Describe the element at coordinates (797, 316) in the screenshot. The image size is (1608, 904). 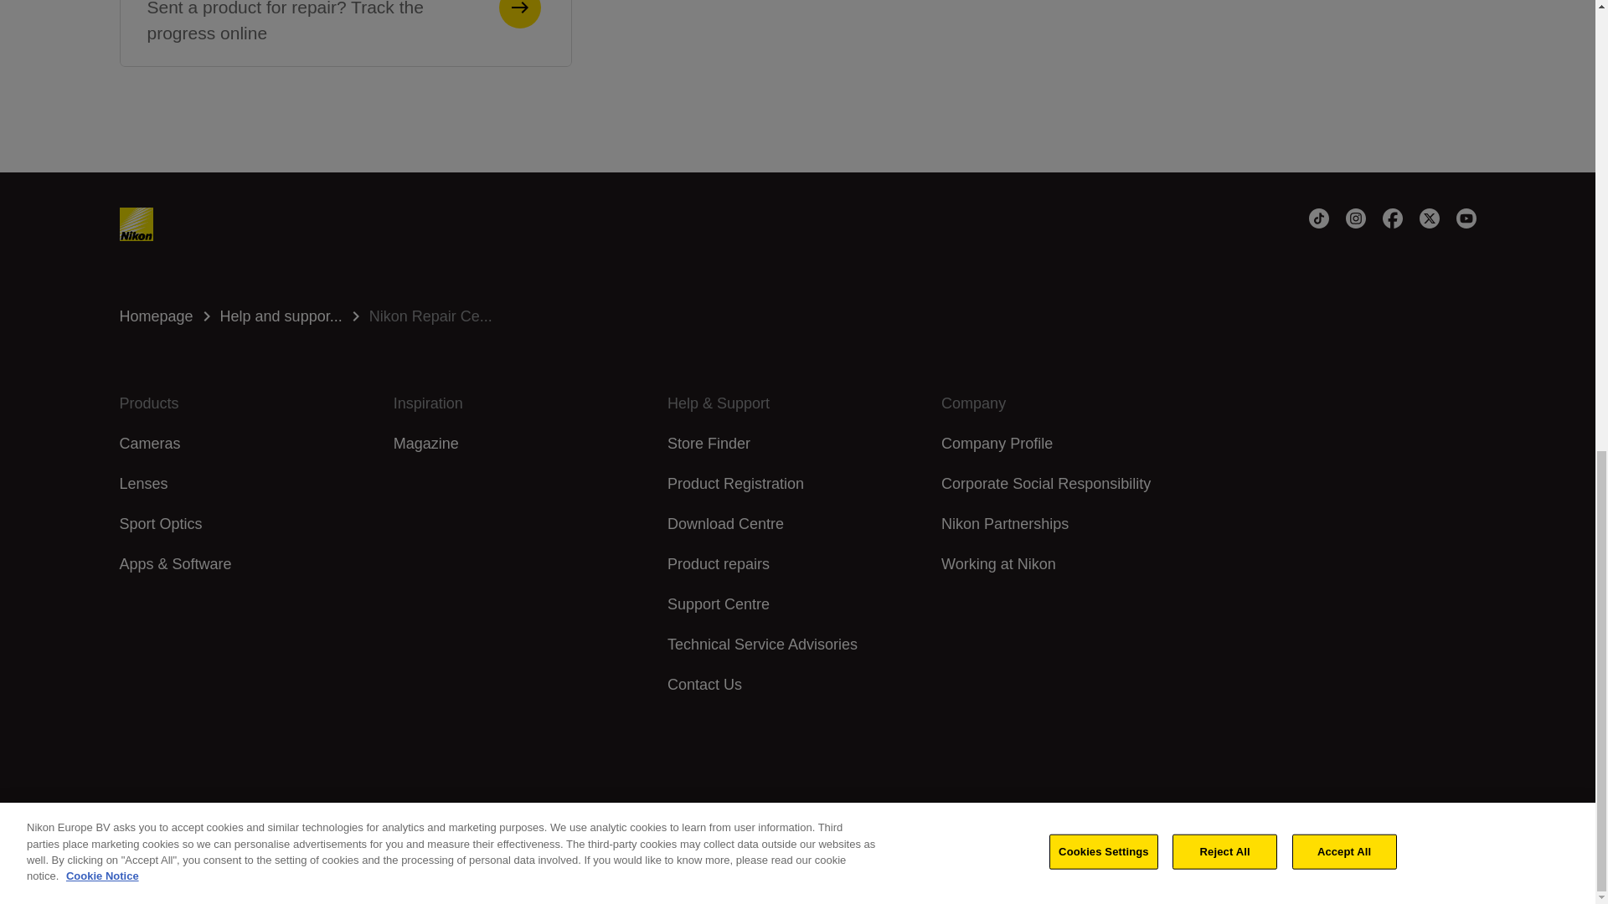
I see `Homepage` at that location.